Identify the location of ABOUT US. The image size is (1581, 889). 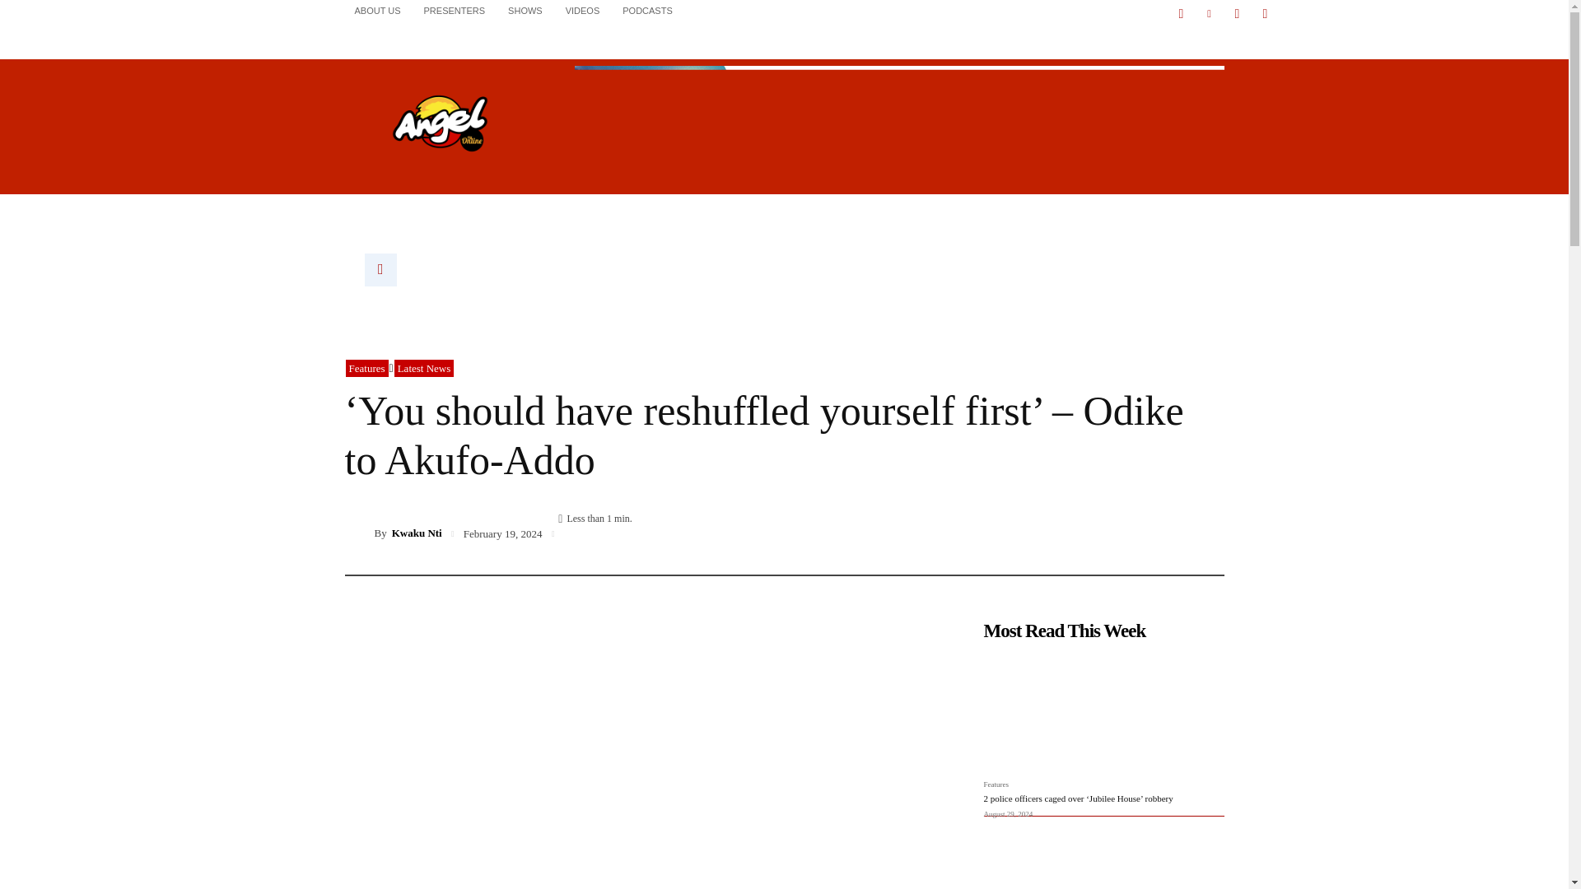
(377, 10).